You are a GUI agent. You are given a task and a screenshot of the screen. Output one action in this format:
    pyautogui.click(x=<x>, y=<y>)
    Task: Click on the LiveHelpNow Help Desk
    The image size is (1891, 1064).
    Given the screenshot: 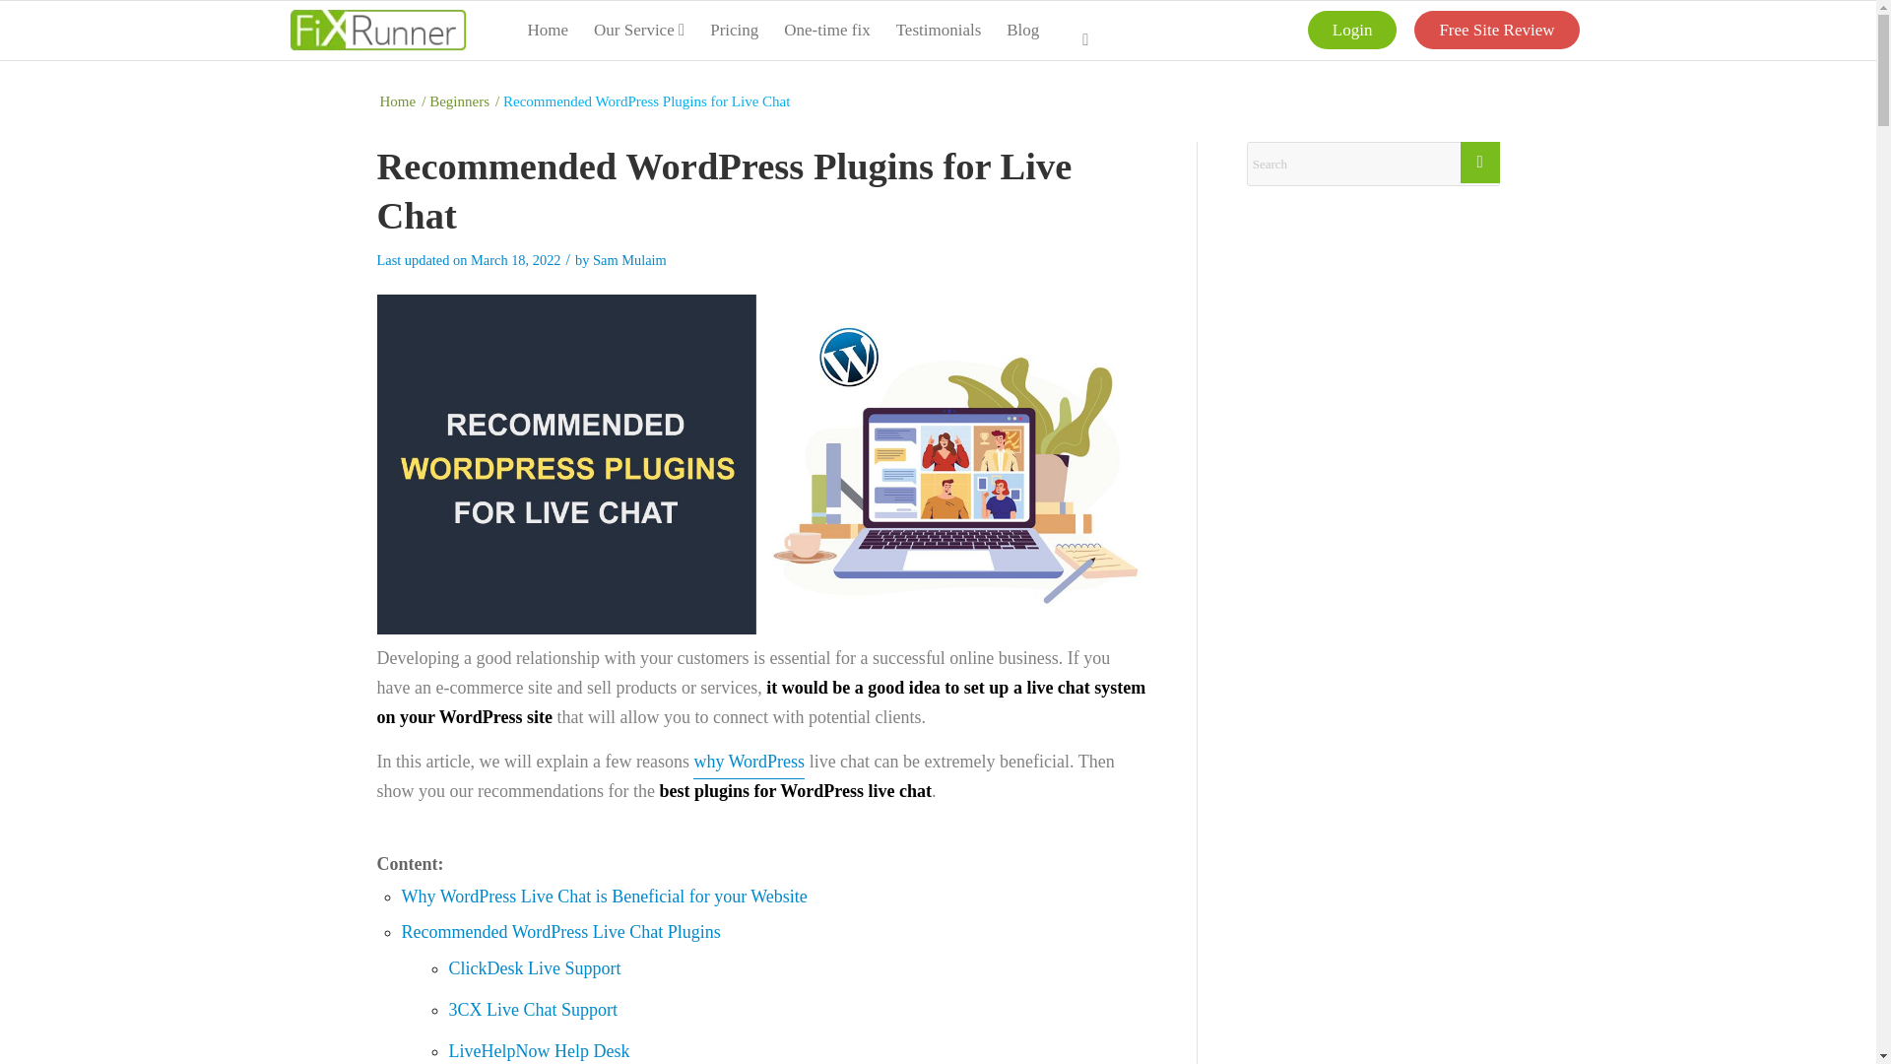 What is the action you would take?
    pyautogui.click(x=540, y=1050)
    